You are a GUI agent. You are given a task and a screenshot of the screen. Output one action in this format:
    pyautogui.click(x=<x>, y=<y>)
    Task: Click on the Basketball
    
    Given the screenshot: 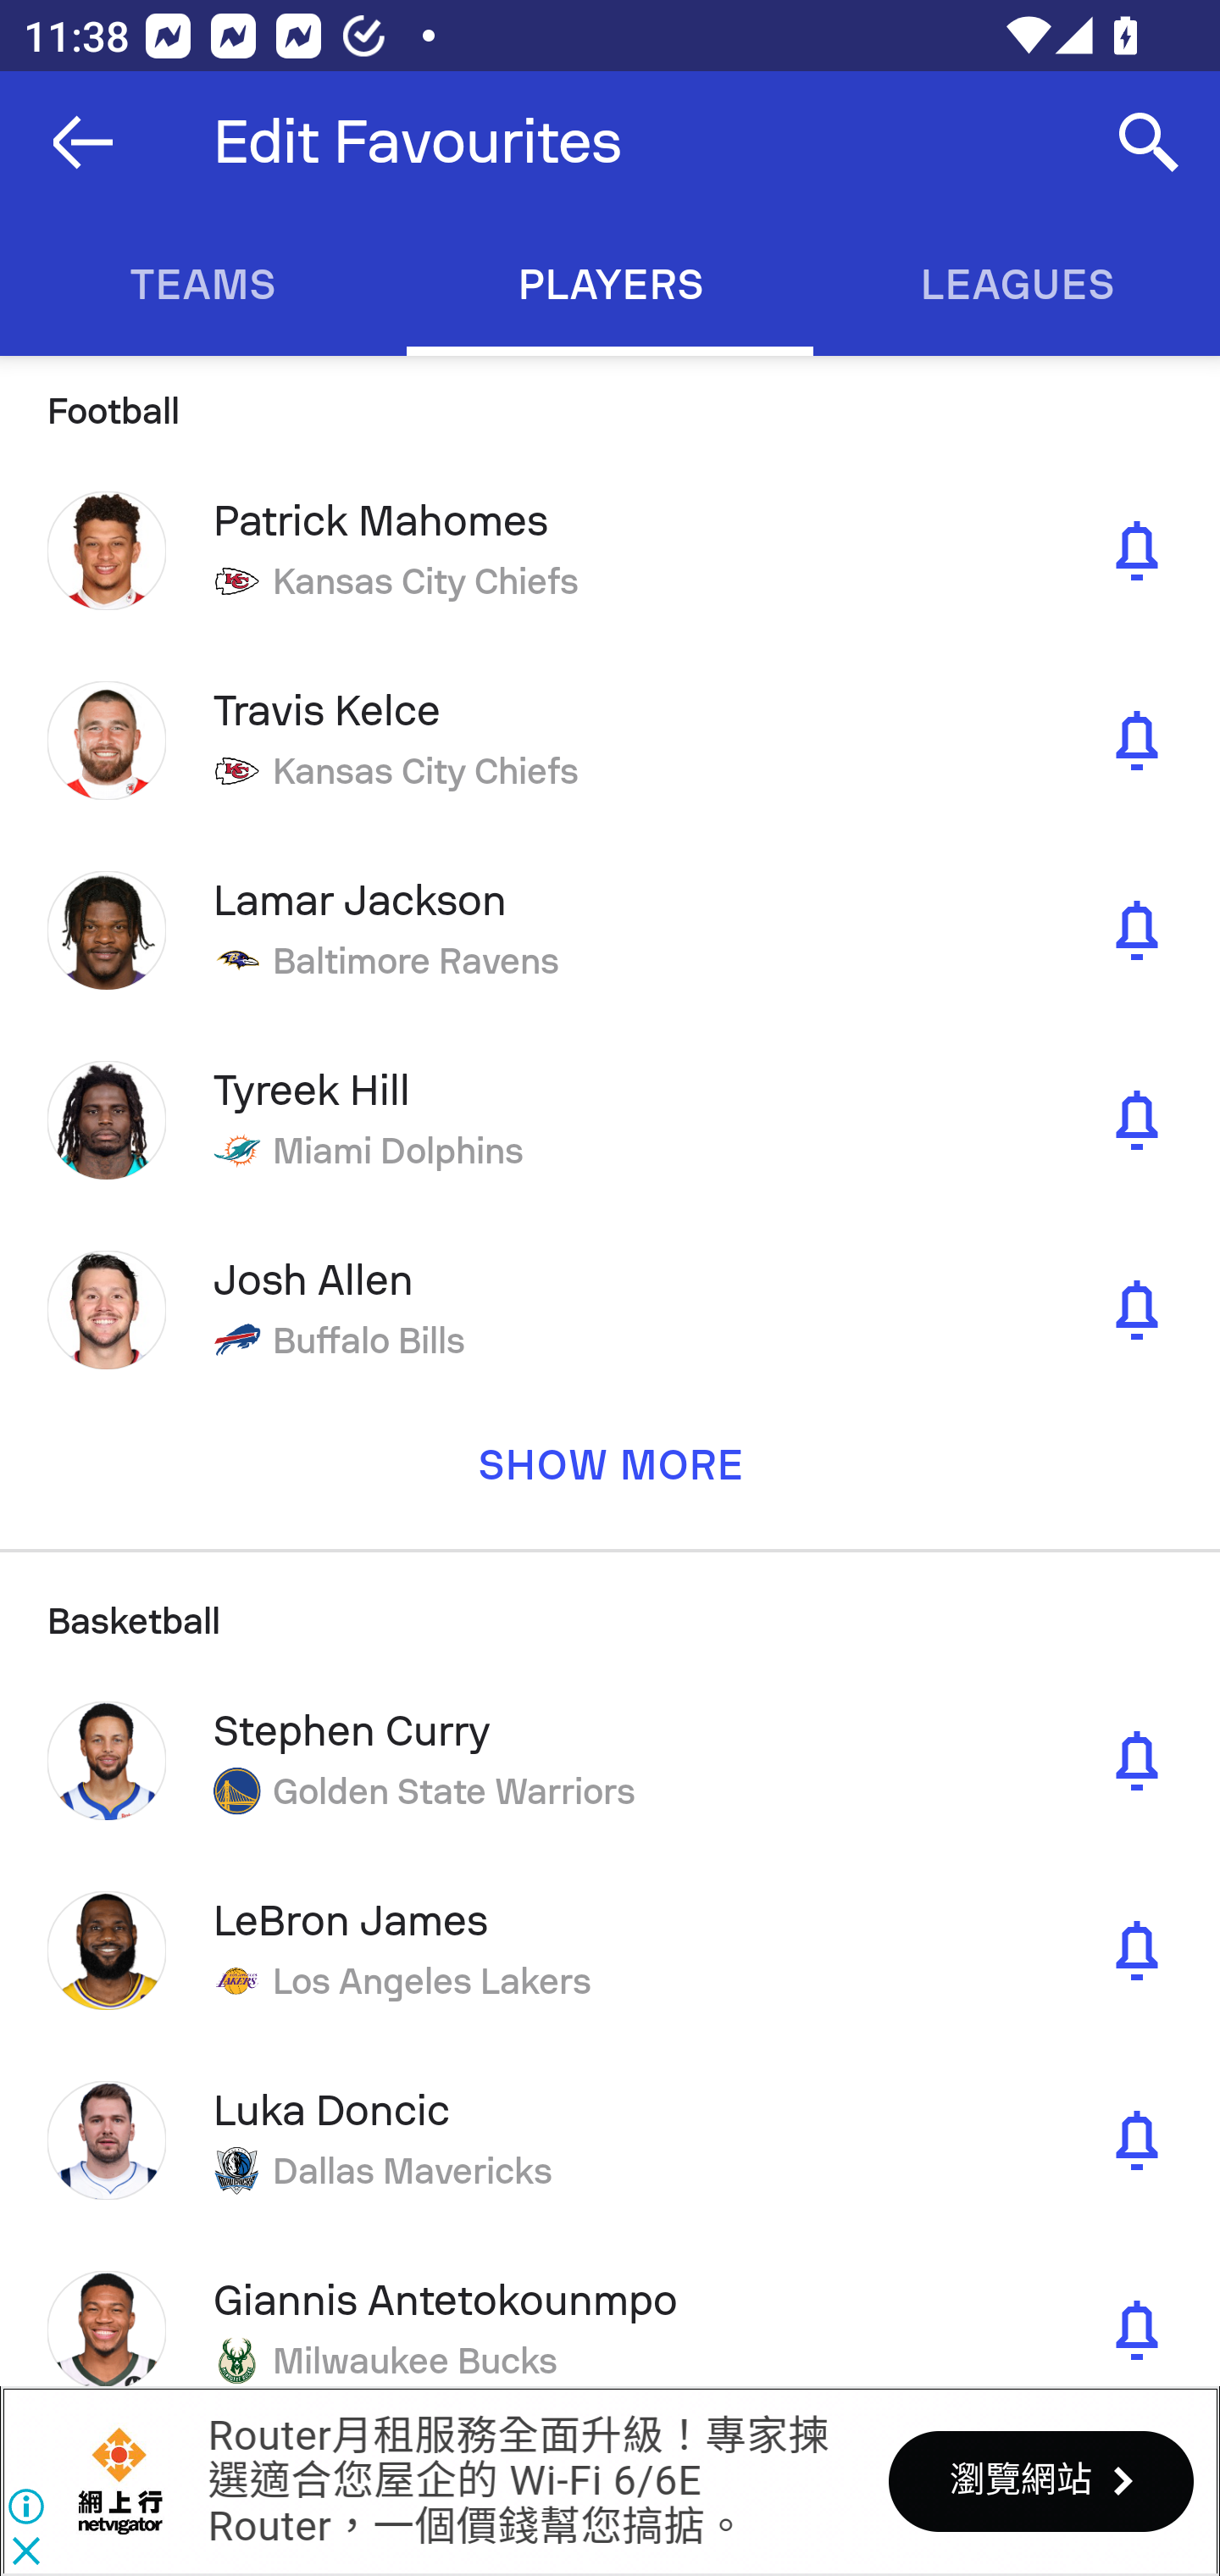 What is the action you would take?
    pyautogui.click(x=610, y=1607)
    